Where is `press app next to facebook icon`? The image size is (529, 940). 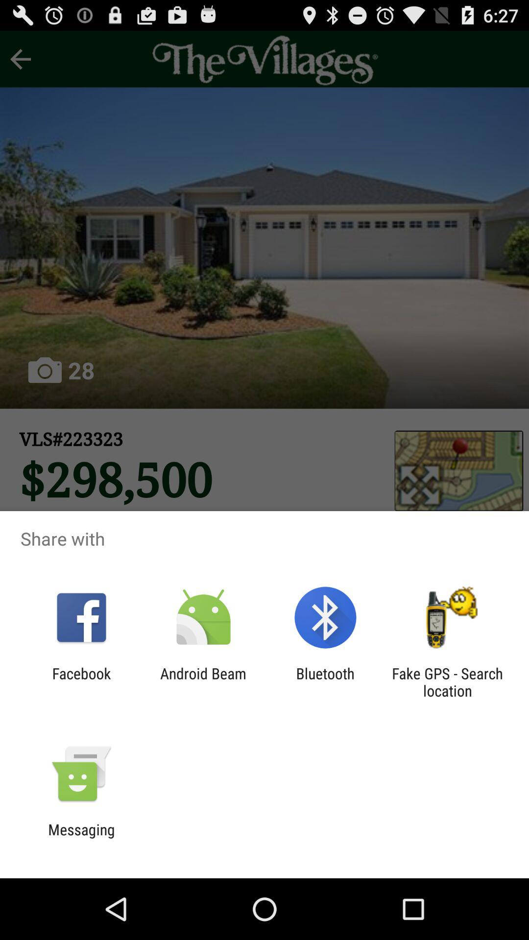
press app next to facebook icon is located at coordinates (203, 682).